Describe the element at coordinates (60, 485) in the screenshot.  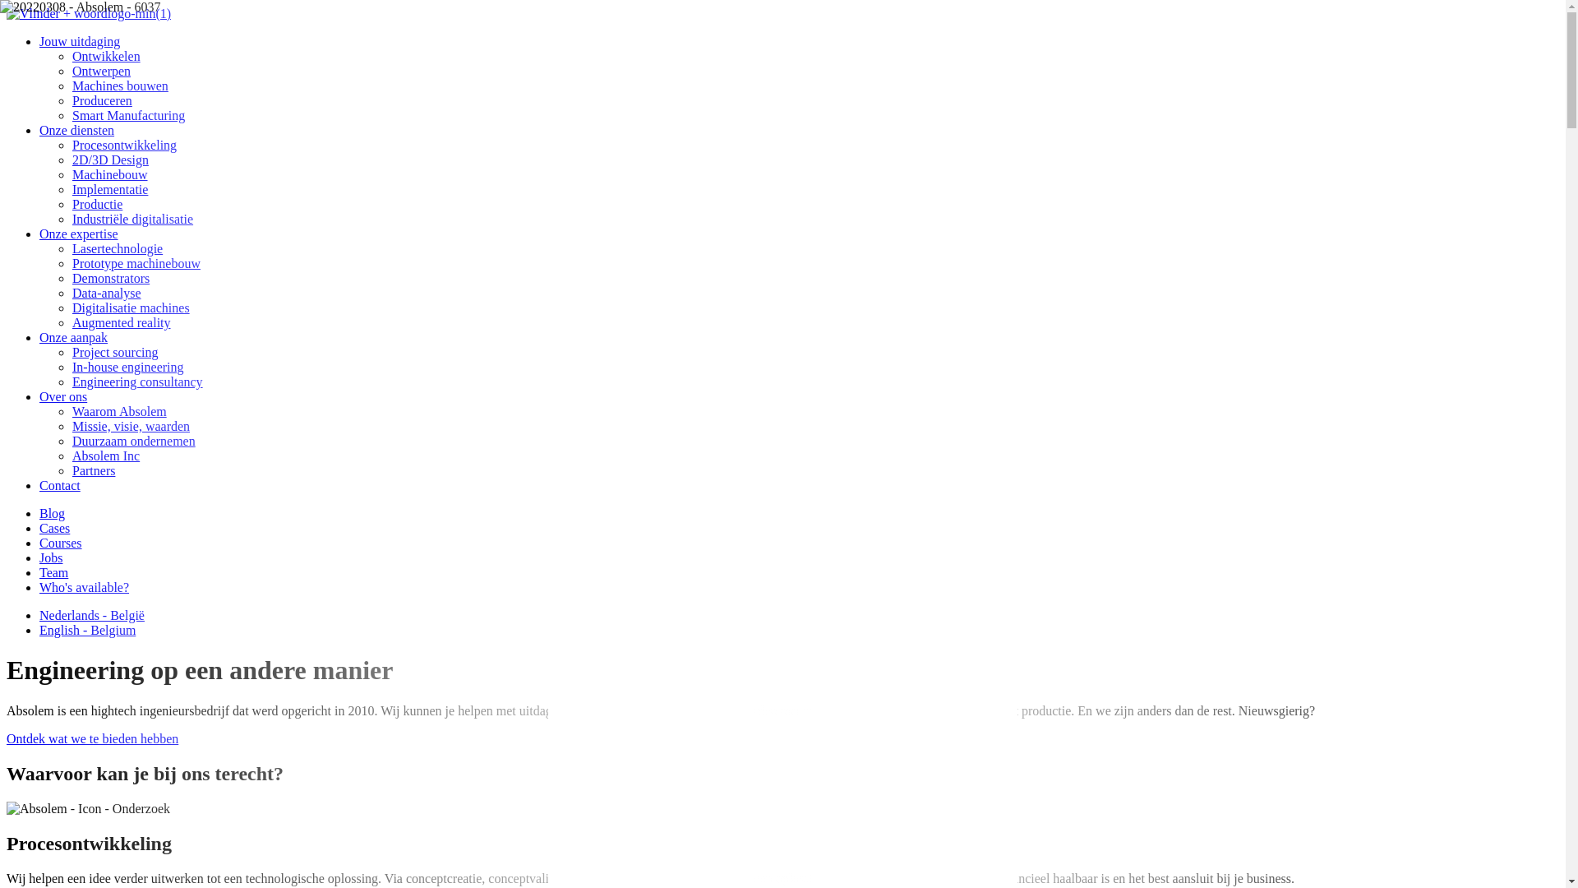
I see `Contact` at that location.